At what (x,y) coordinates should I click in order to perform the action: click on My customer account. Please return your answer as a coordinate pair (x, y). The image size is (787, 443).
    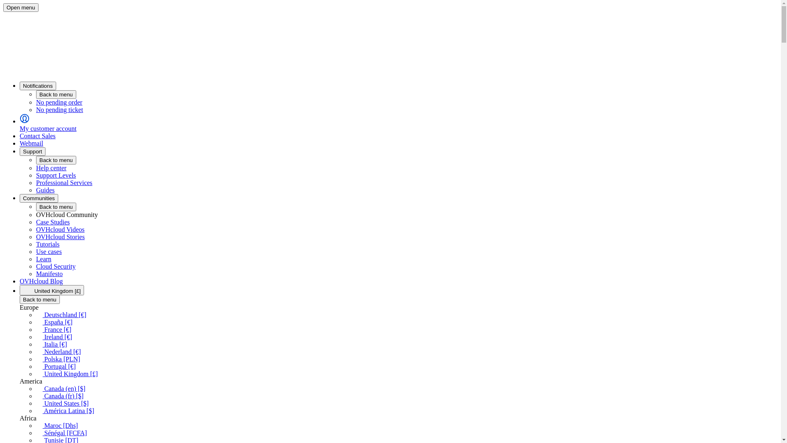
    Looking at the image, I should click on (398, 123).